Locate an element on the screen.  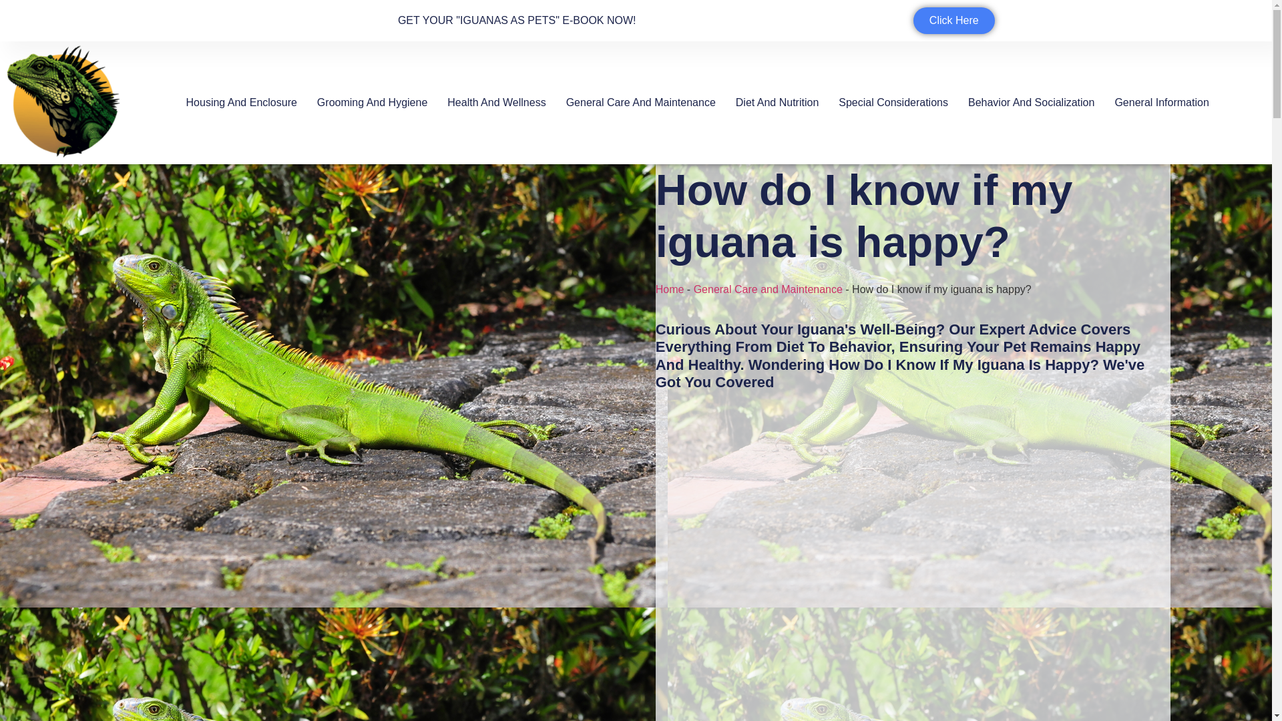
Behavior And Socialization is located at coordinates (1031, 103).